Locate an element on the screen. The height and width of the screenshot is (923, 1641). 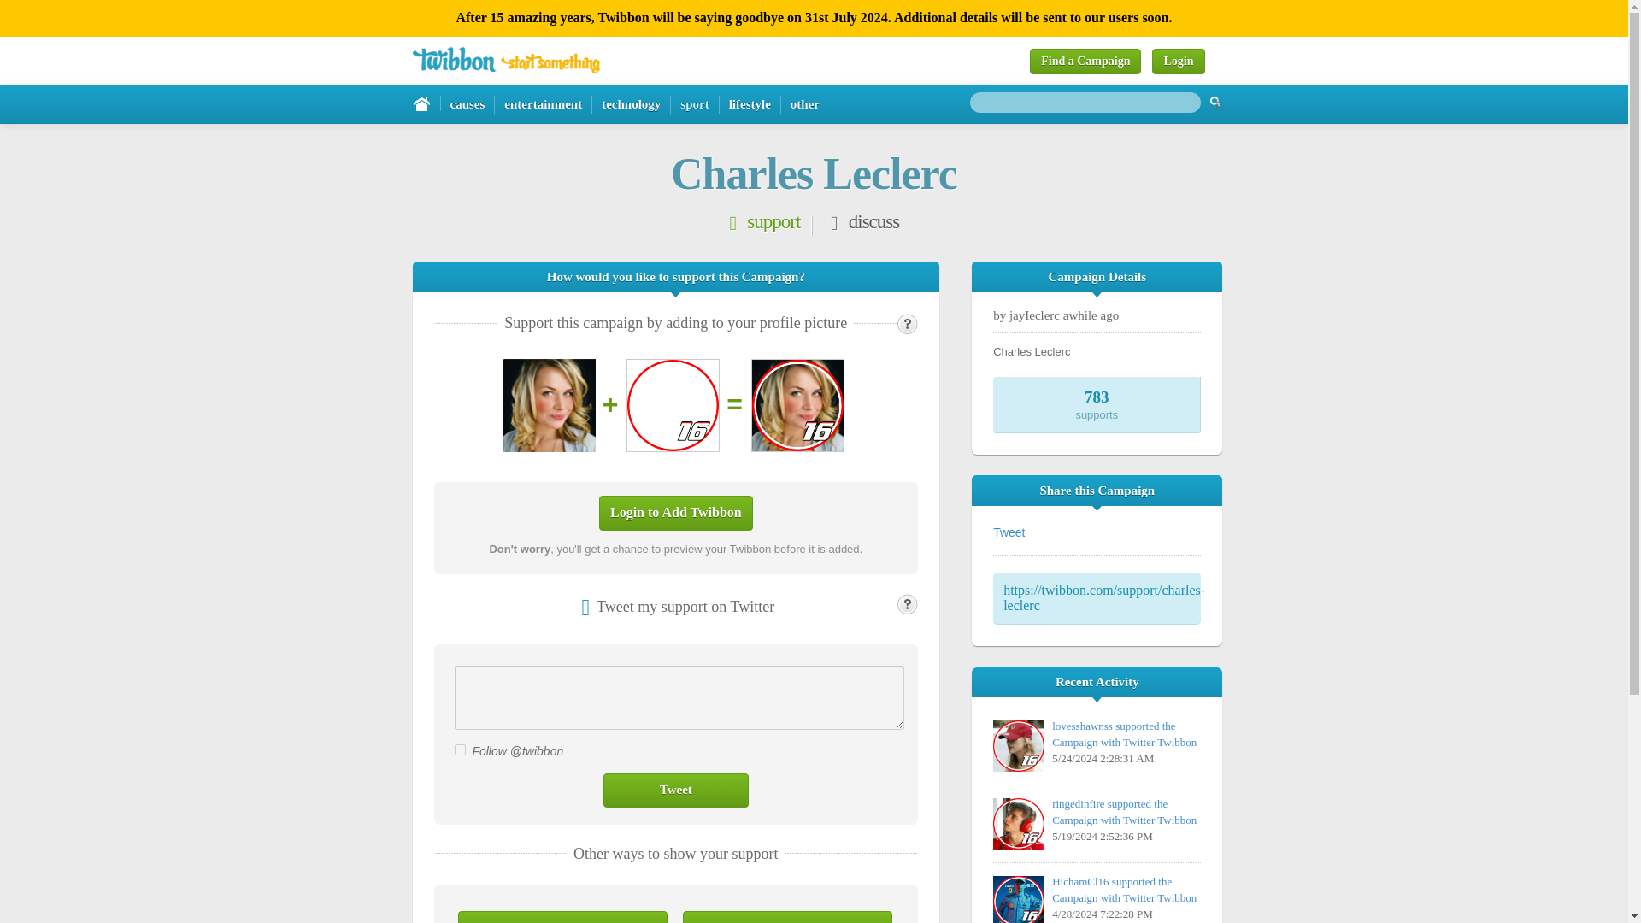
Login is located at coordinates (1178, 62).